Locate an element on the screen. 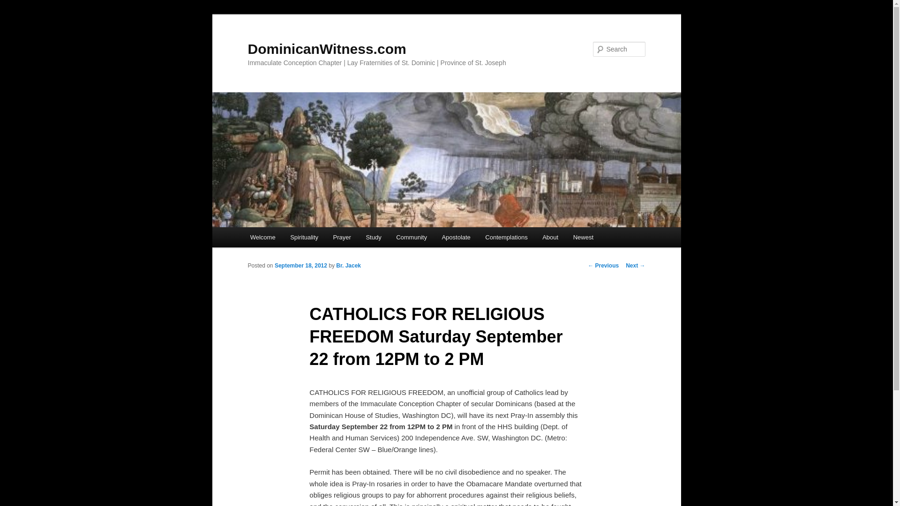  Spirituality is located at coordinates (304, 237).